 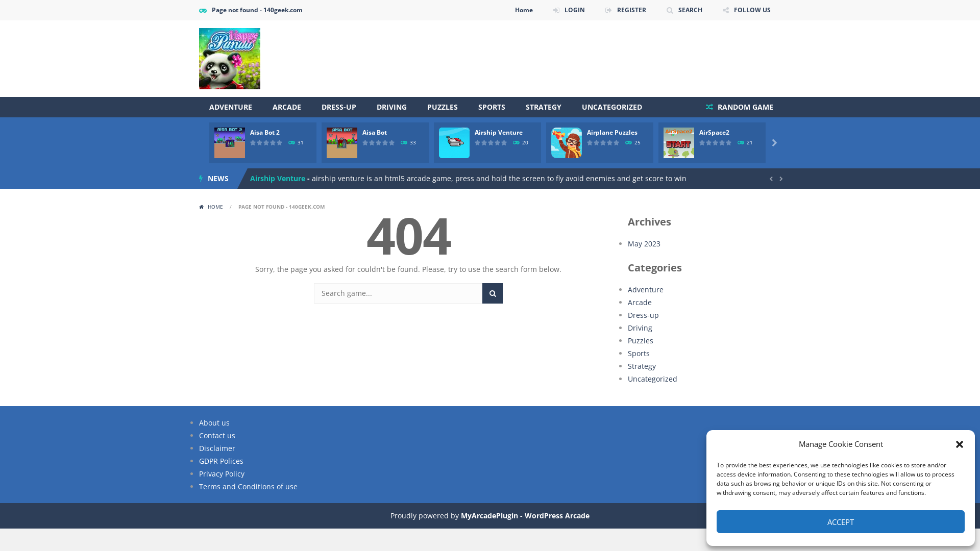 I want to click on PUZZLES, so click(x=443, y=107).